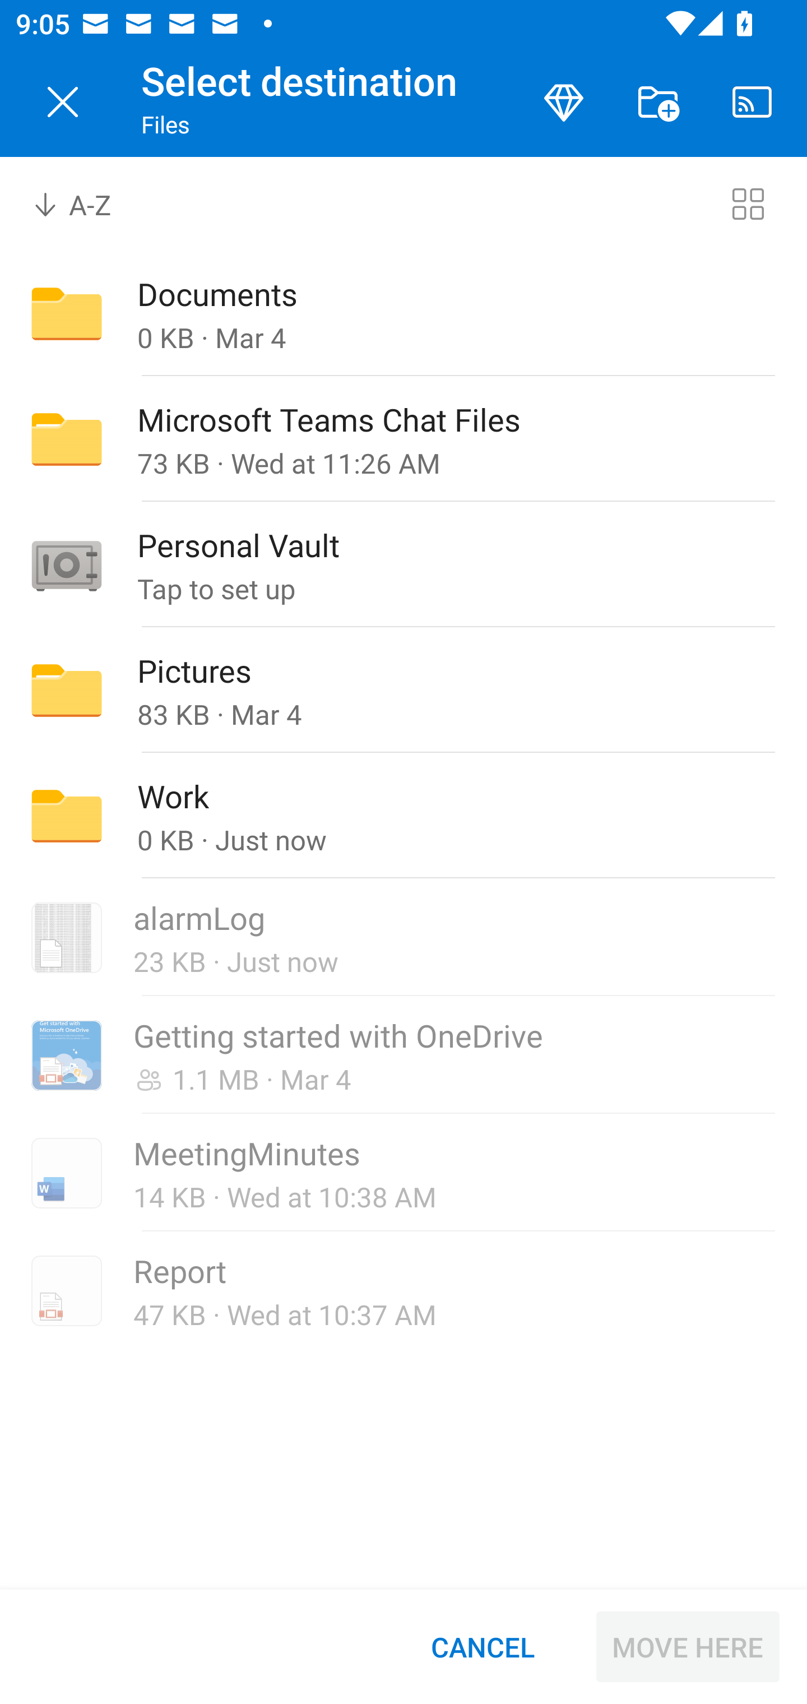  Describe the element at coordinates (403, 313) in the screenshot. I see `Folder Documents 0 KB · Mar 4` at that location.